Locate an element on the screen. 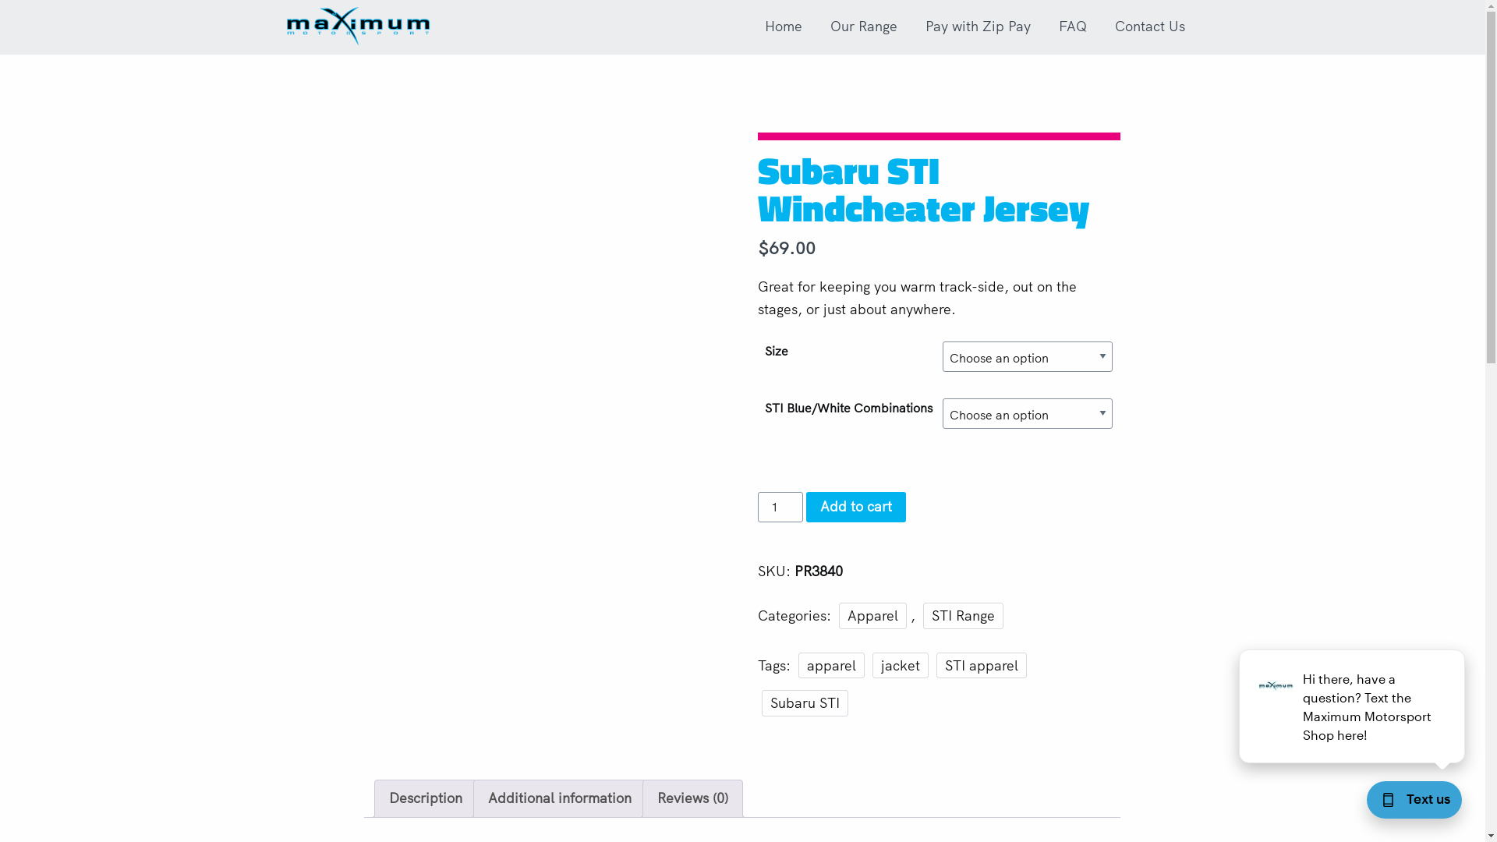 The height and width of the screenshot is (842, 1497). Pay with Zip Pay is located at coordinates (978, 27).